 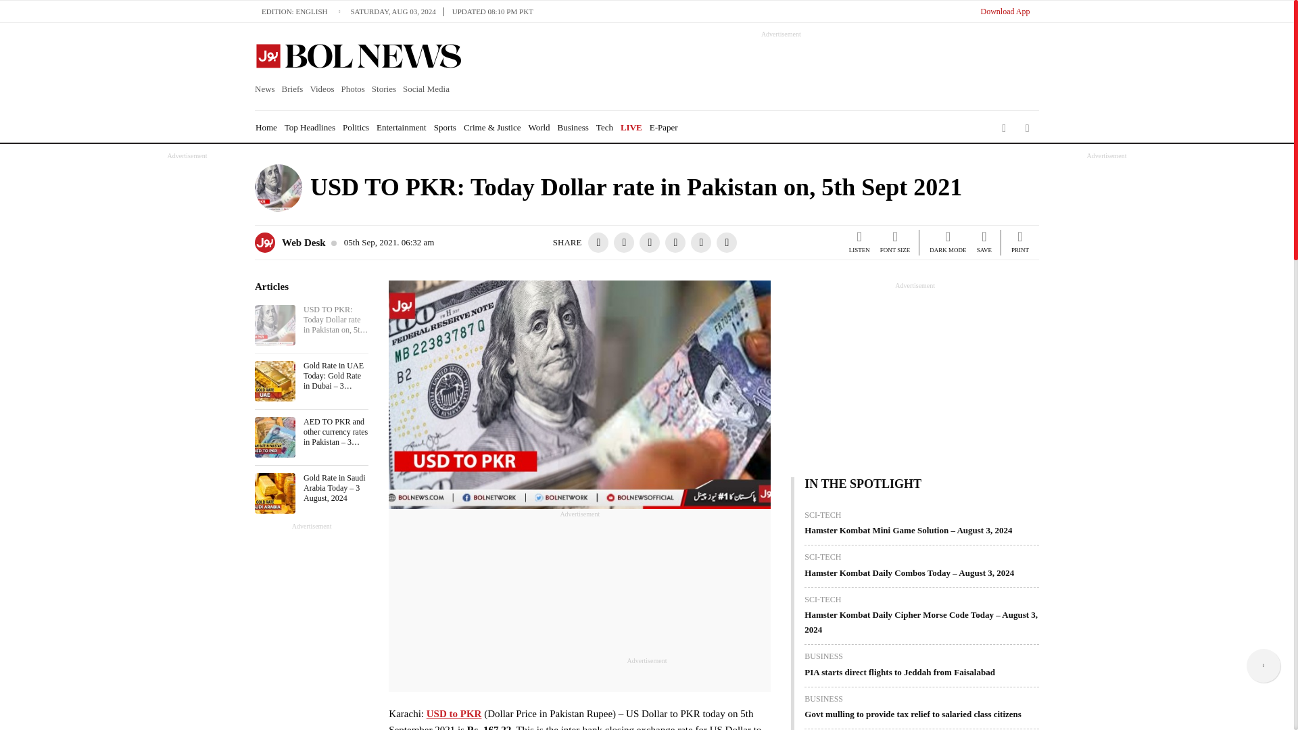 What do you see at coordinates (426, 89) in the screenshot?
I see `Social Media` at bounding box center [426, 89].